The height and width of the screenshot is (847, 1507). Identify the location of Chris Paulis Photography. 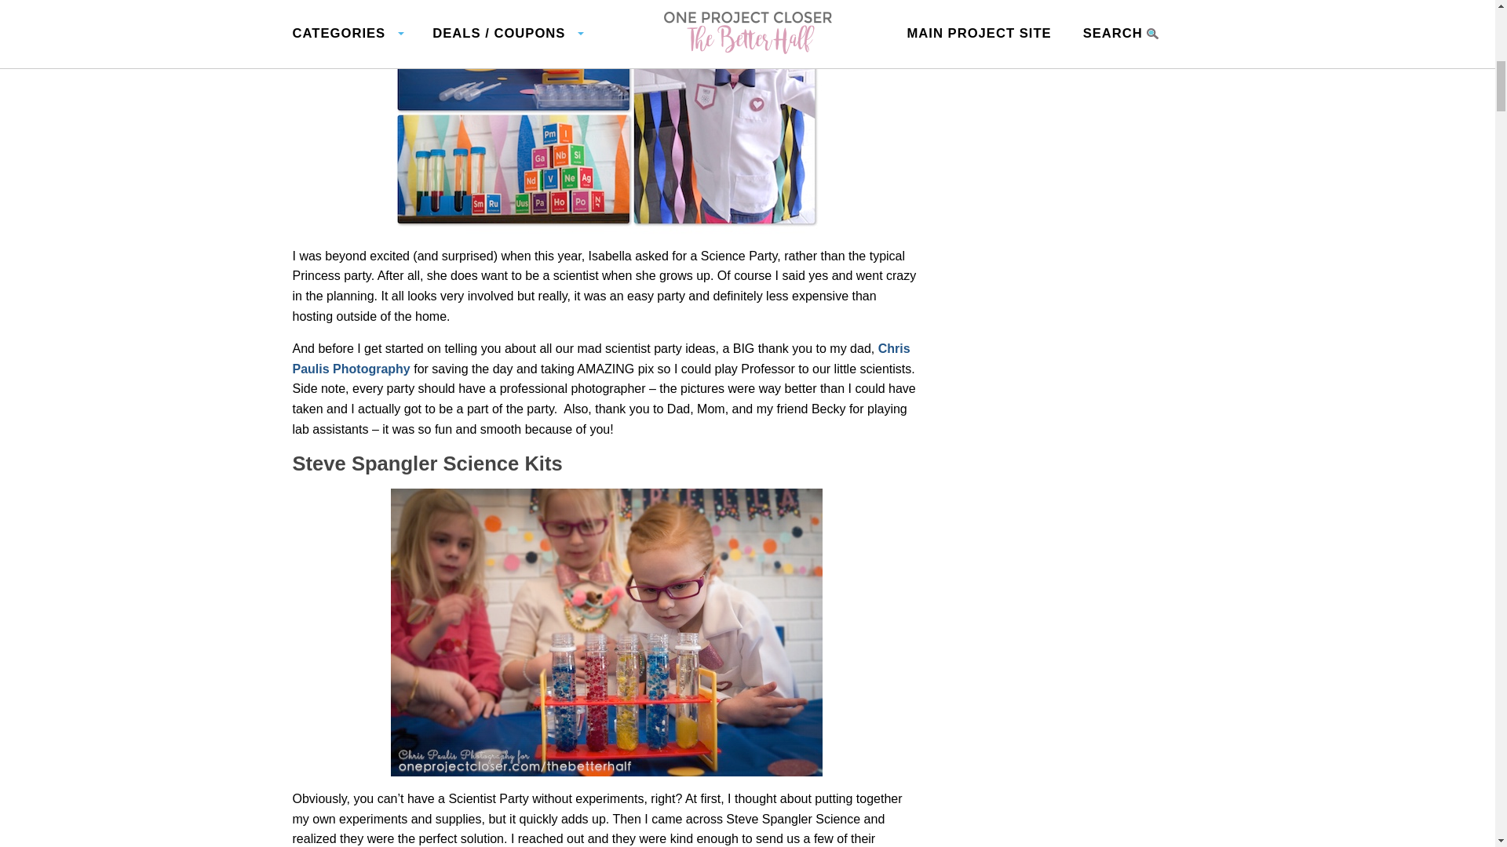
(601, 359).